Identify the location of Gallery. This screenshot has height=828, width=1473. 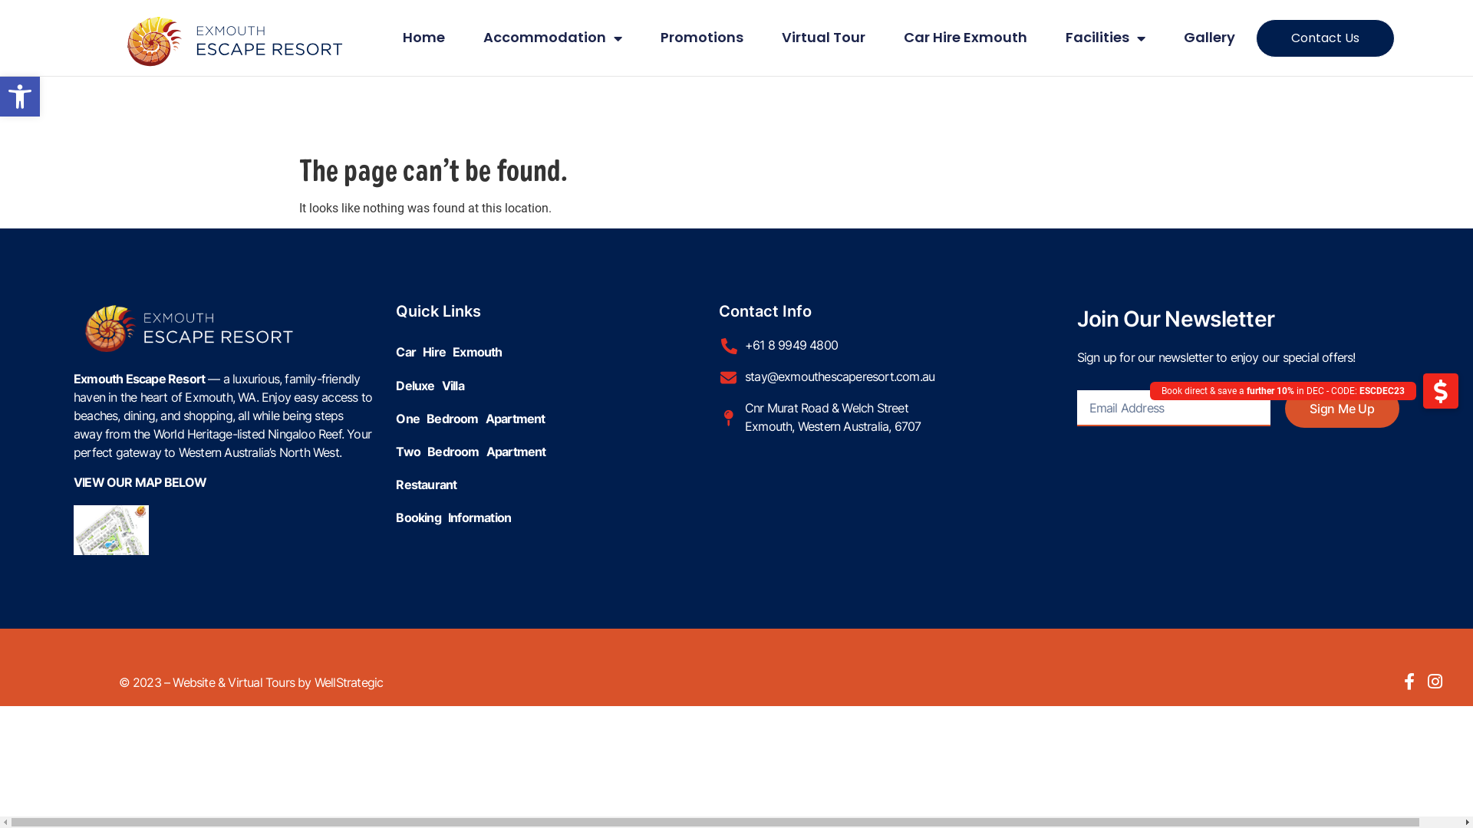
(1209, 38).